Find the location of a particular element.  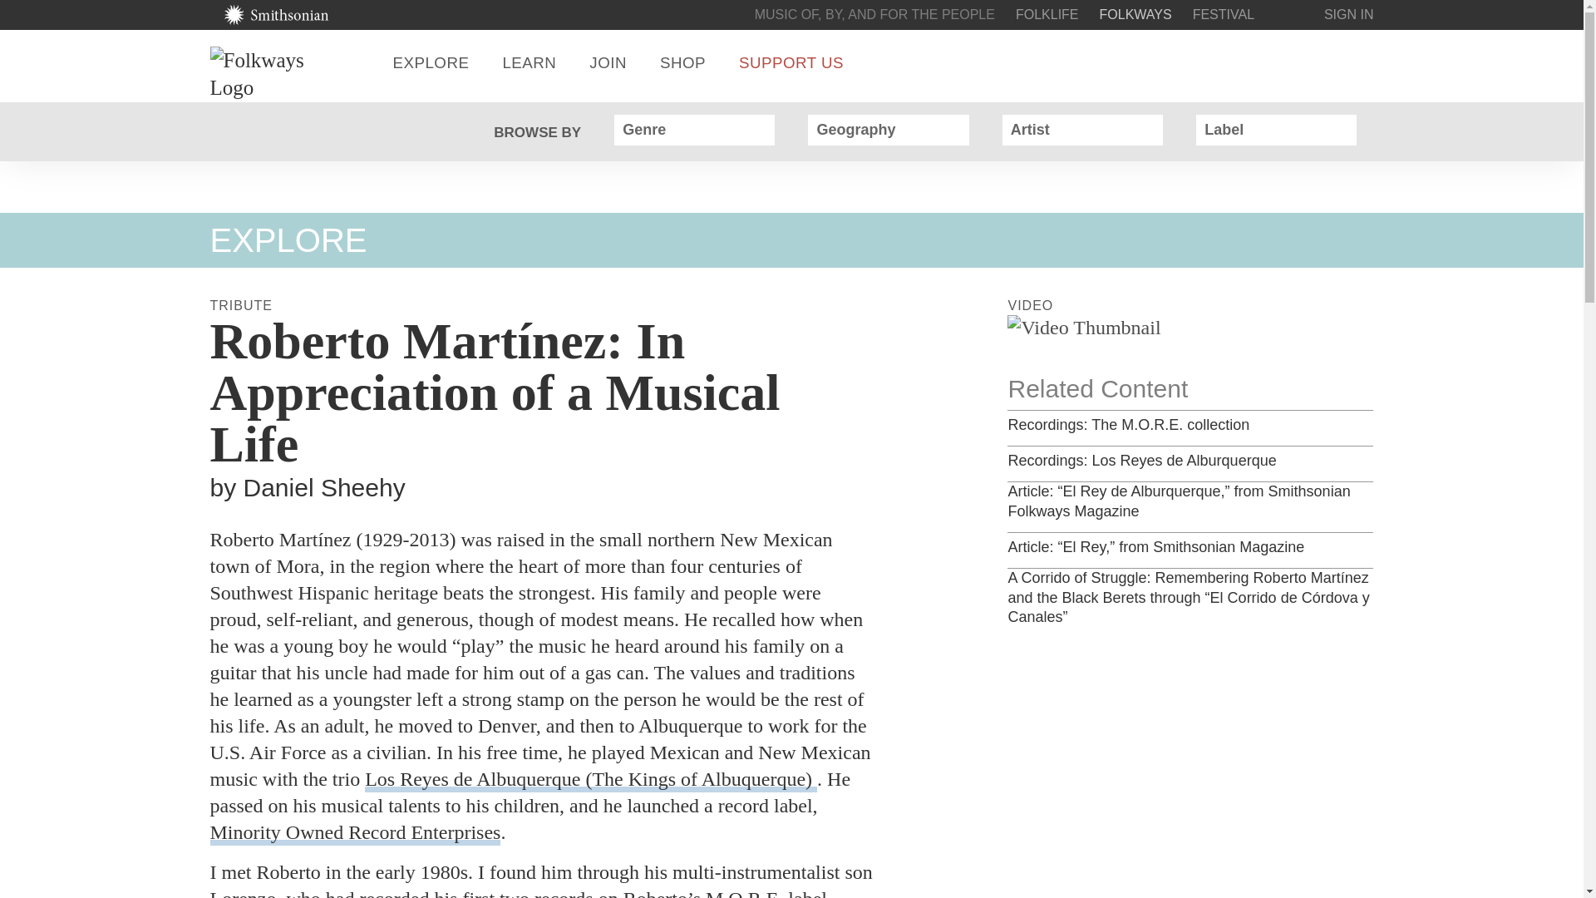

menu is located at coordinates (1364, 62).